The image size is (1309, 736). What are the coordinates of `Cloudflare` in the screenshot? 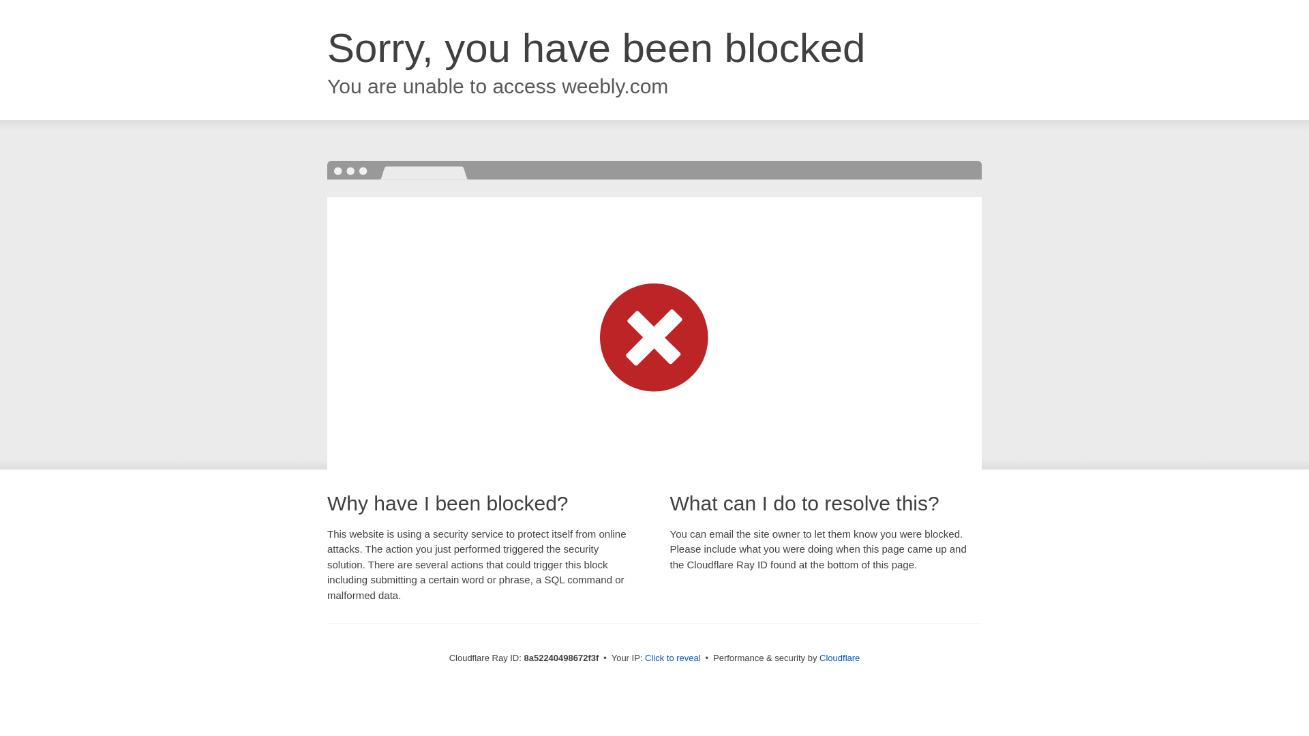 It's located at (839, 658).